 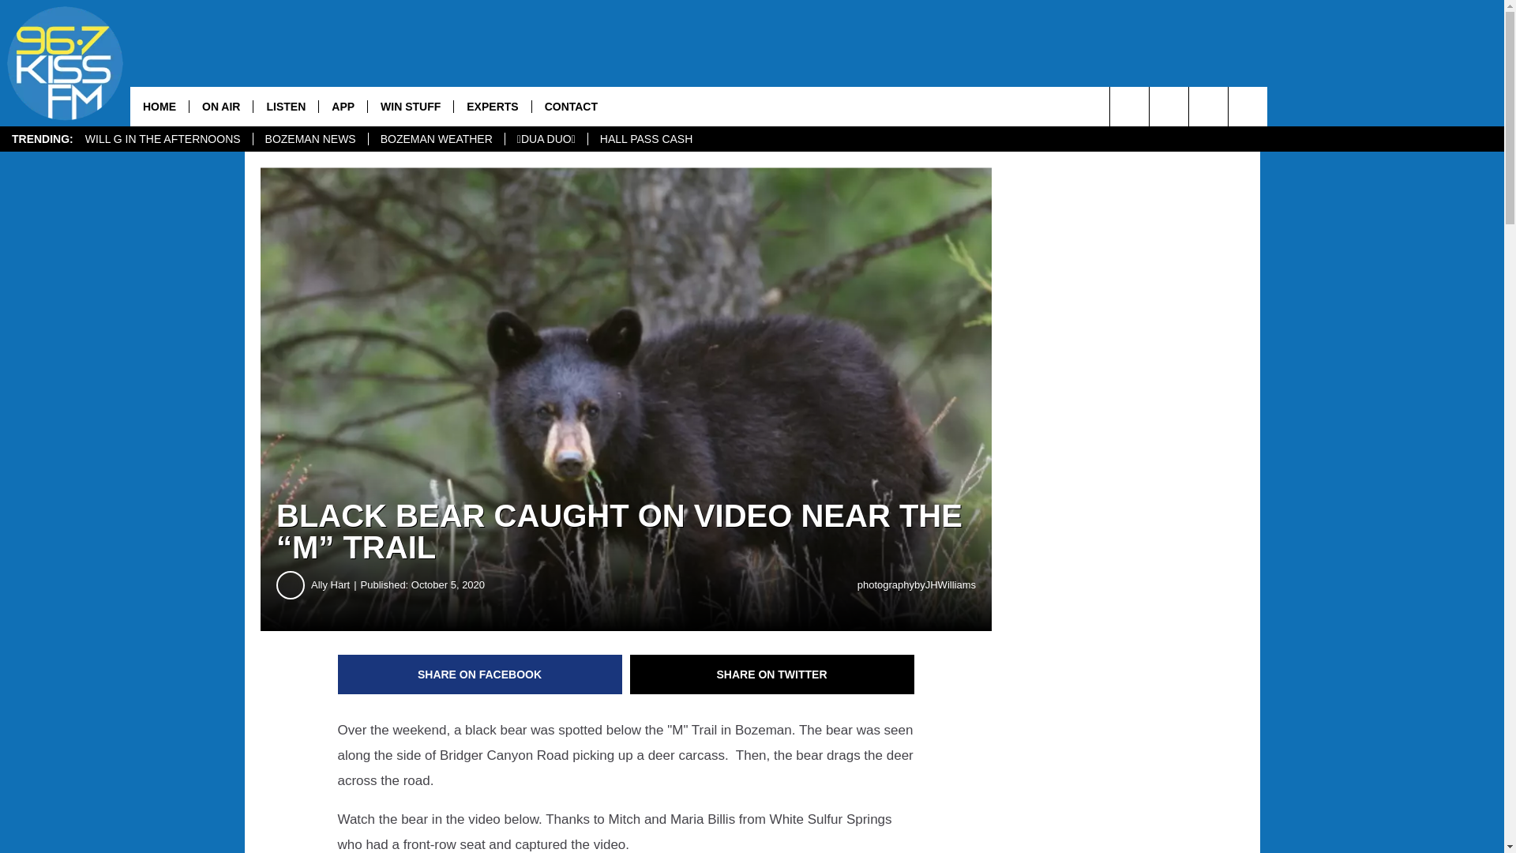 What do you see at coordinates (436, 139) in the screenshot?
I see `BOZEMAN WEATHER` at bounding box center [436, 139].